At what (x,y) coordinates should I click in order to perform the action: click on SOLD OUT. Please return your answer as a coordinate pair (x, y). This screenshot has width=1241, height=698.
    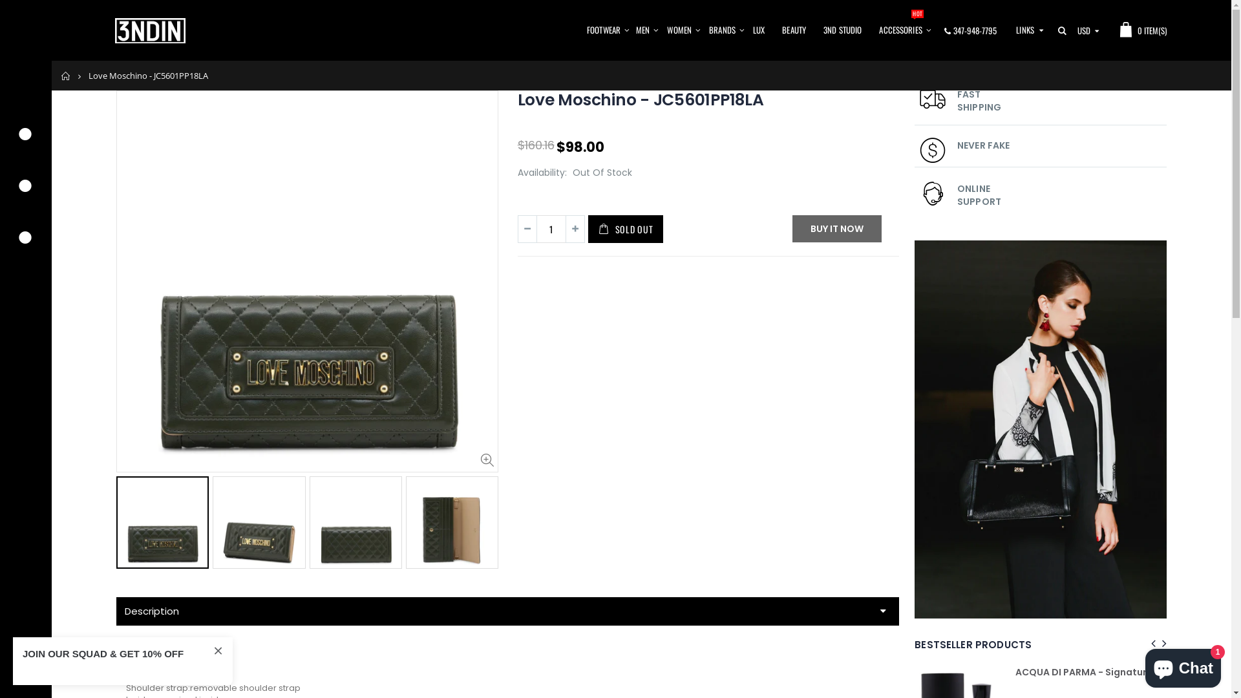
    Looking at the image, I should click on (626, 229).